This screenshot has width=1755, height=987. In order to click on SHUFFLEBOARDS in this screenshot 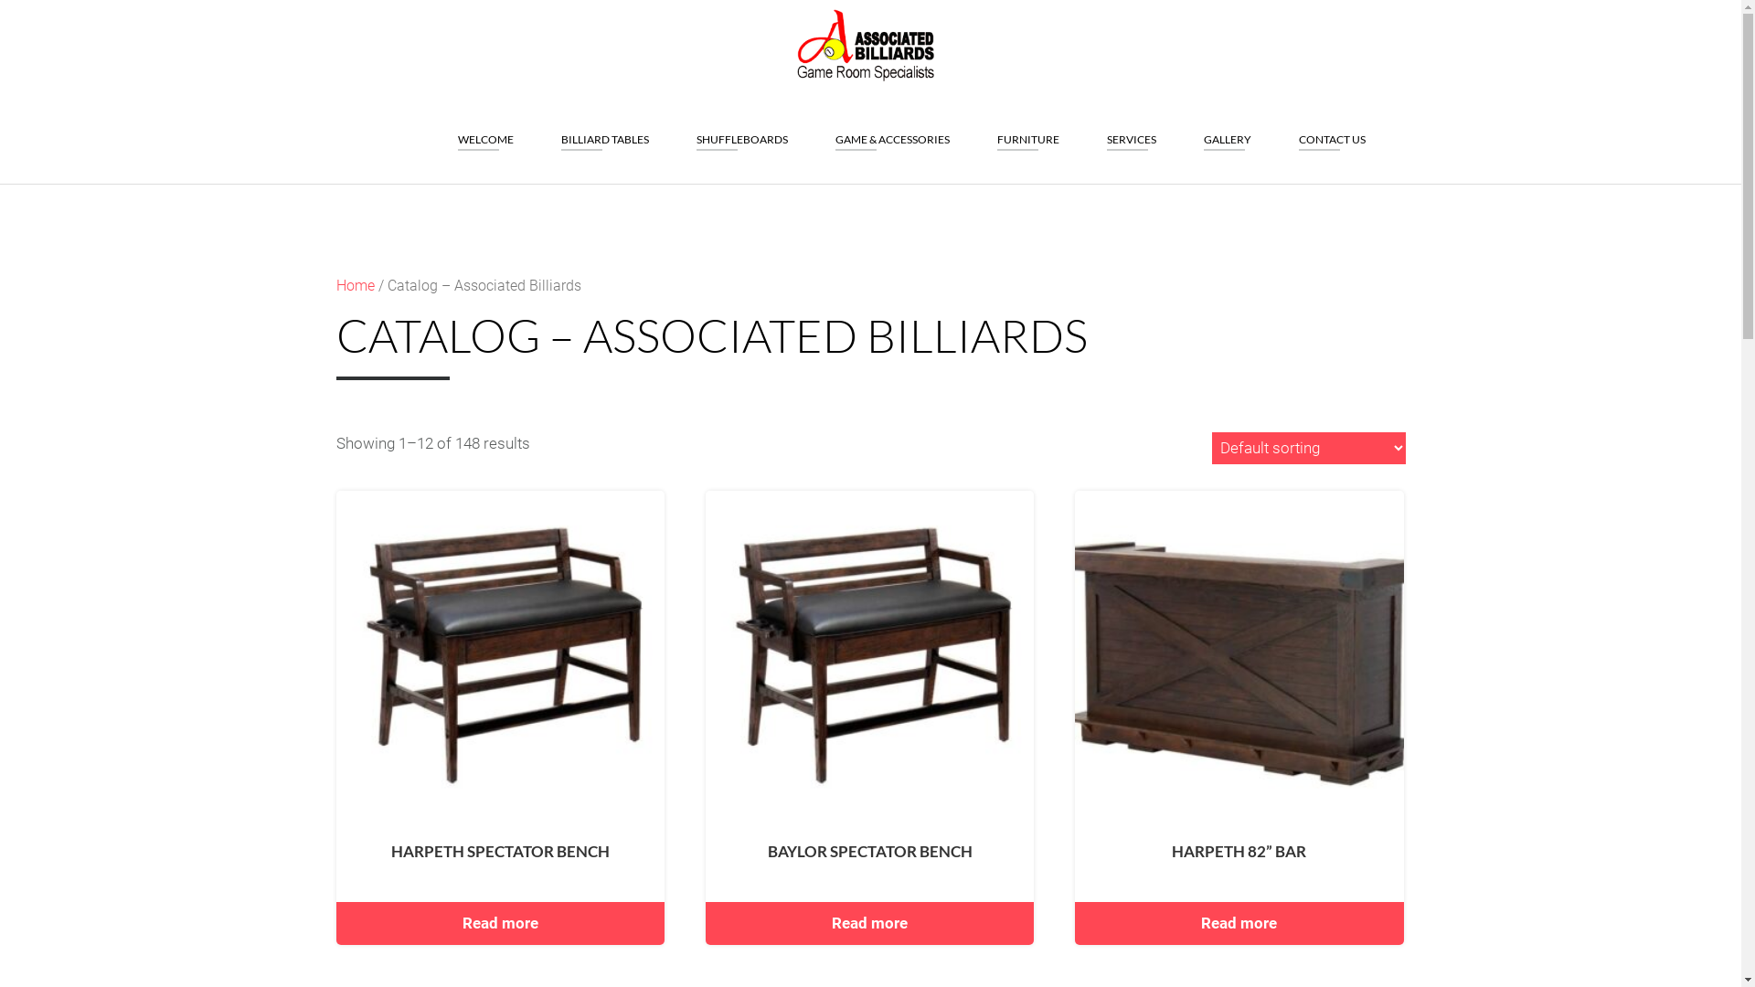, I will do `click(742, 130)`.